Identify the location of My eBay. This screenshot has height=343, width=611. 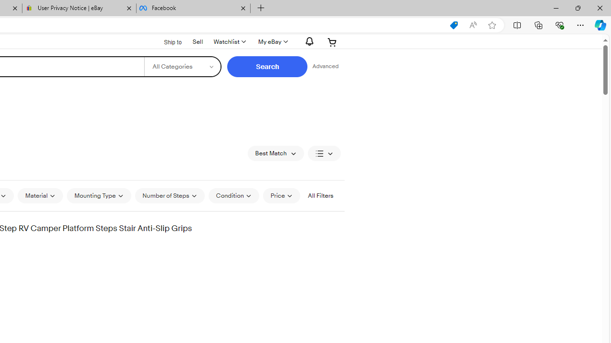
(272, 42).